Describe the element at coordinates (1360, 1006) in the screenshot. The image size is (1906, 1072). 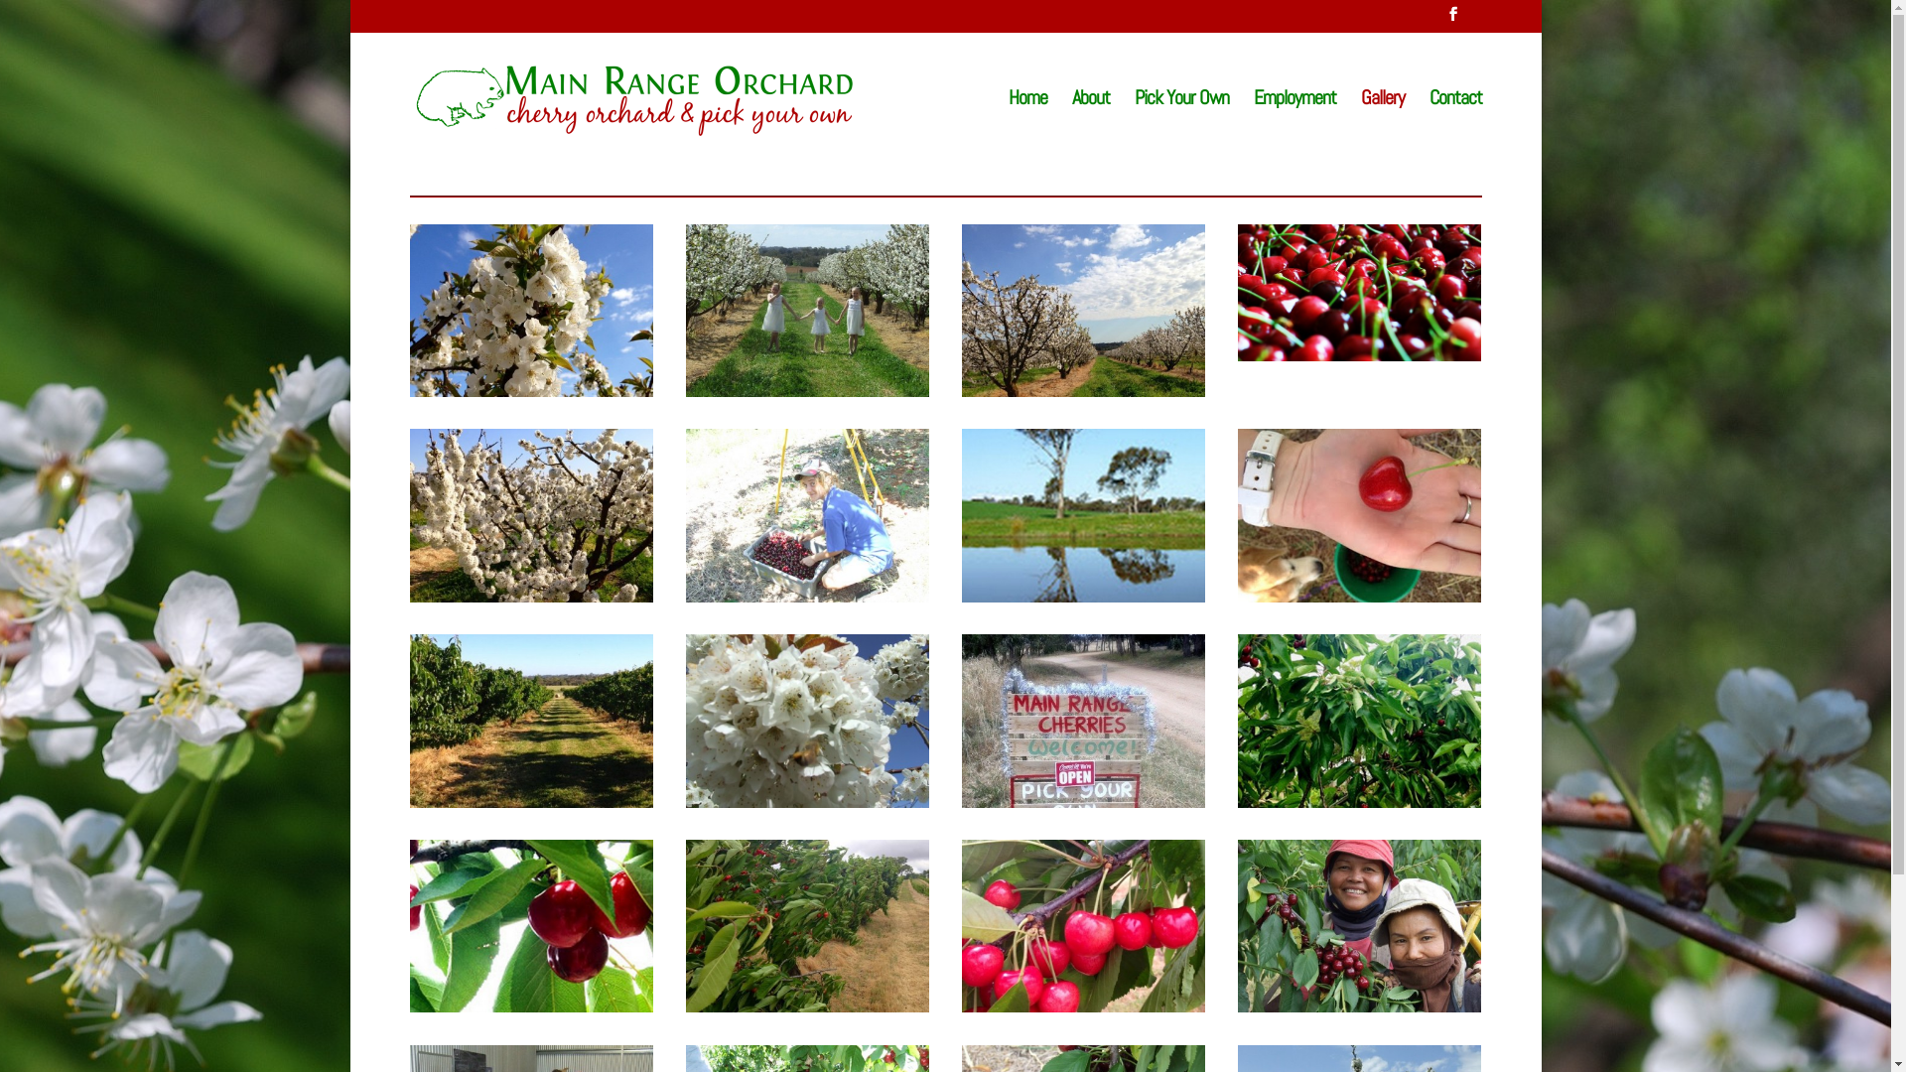
I see `MainRangeOrchard38` at that location.